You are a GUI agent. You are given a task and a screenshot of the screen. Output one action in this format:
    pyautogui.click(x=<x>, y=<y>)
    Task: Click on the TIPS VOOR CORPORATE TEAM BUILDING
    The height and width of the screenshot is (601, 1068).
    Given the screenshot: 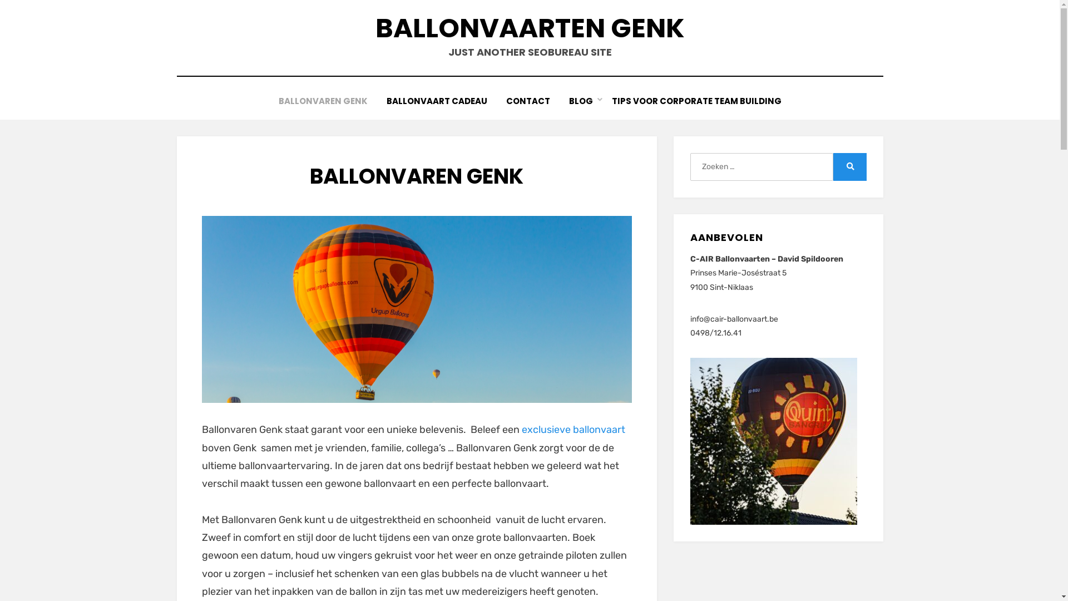 What is the action you would take?
    pyautogui.click(x=696, y=101)
    